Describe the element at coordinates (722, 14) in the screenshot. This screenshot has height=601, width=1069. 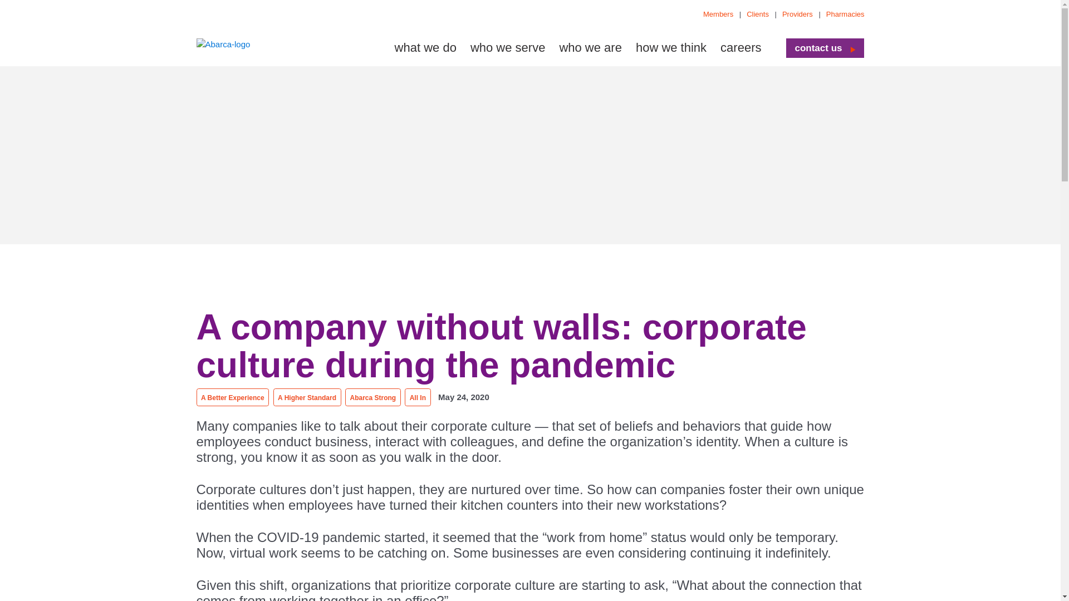
I see `Members Portal` at that location.